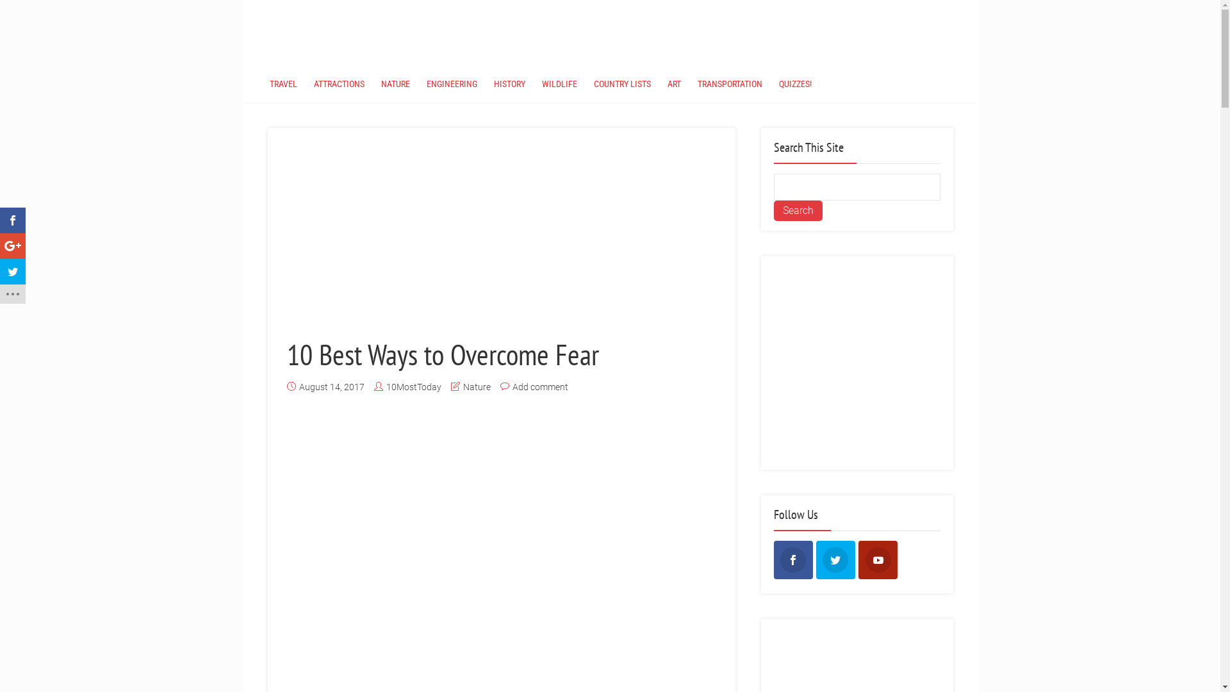 Image resolution: width=1230 pixels, height=692 pixels. I want to click on Add comment, so click(541, 387).